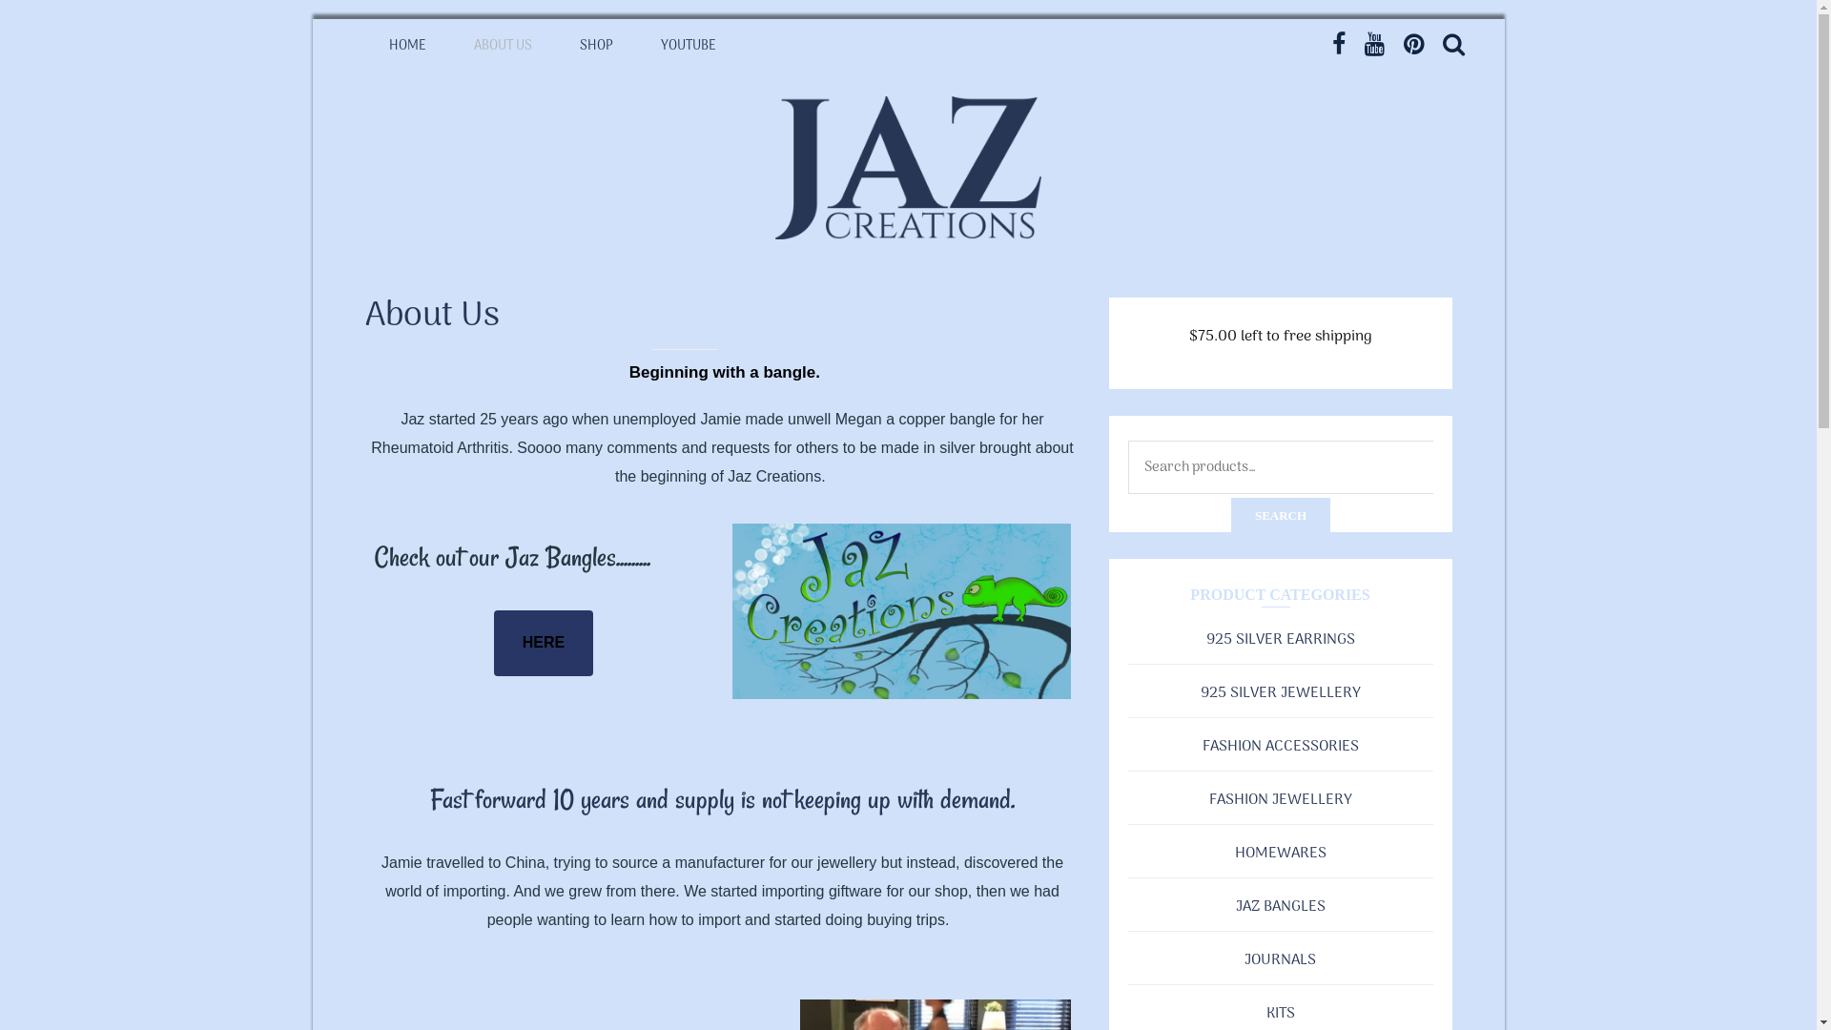 This screenshot has height=1030, width=1831. I want to click on pinterest, so click(1413, 44).